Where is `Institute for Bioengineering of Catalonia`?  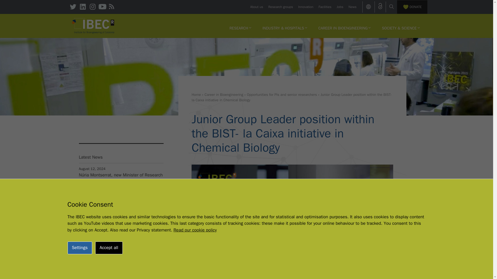 Institute for Bioengineering of Catalonia is located at coordinates (93, 25).